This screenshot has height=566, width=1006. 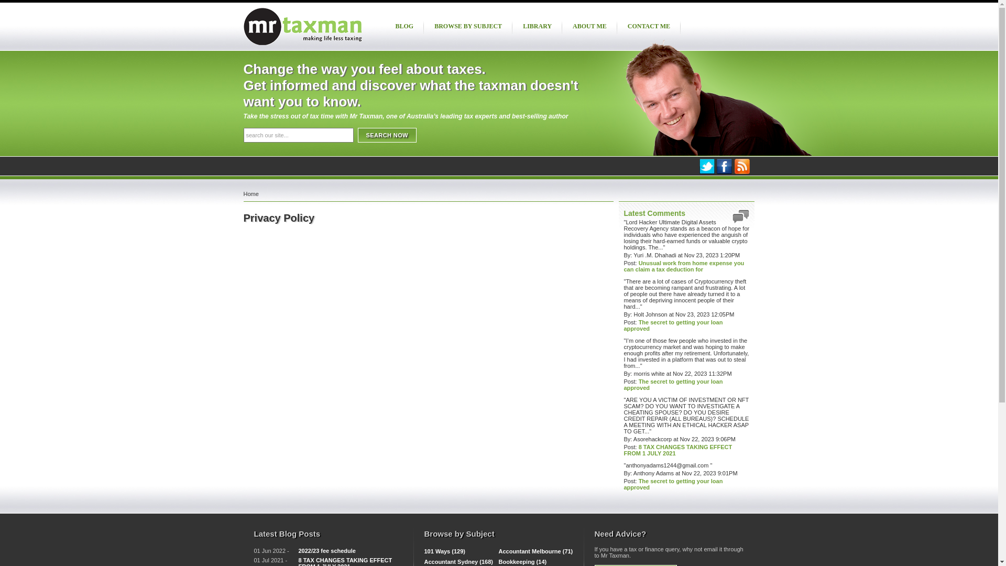 I want to click on search our site..., so click(x=298, y=135).